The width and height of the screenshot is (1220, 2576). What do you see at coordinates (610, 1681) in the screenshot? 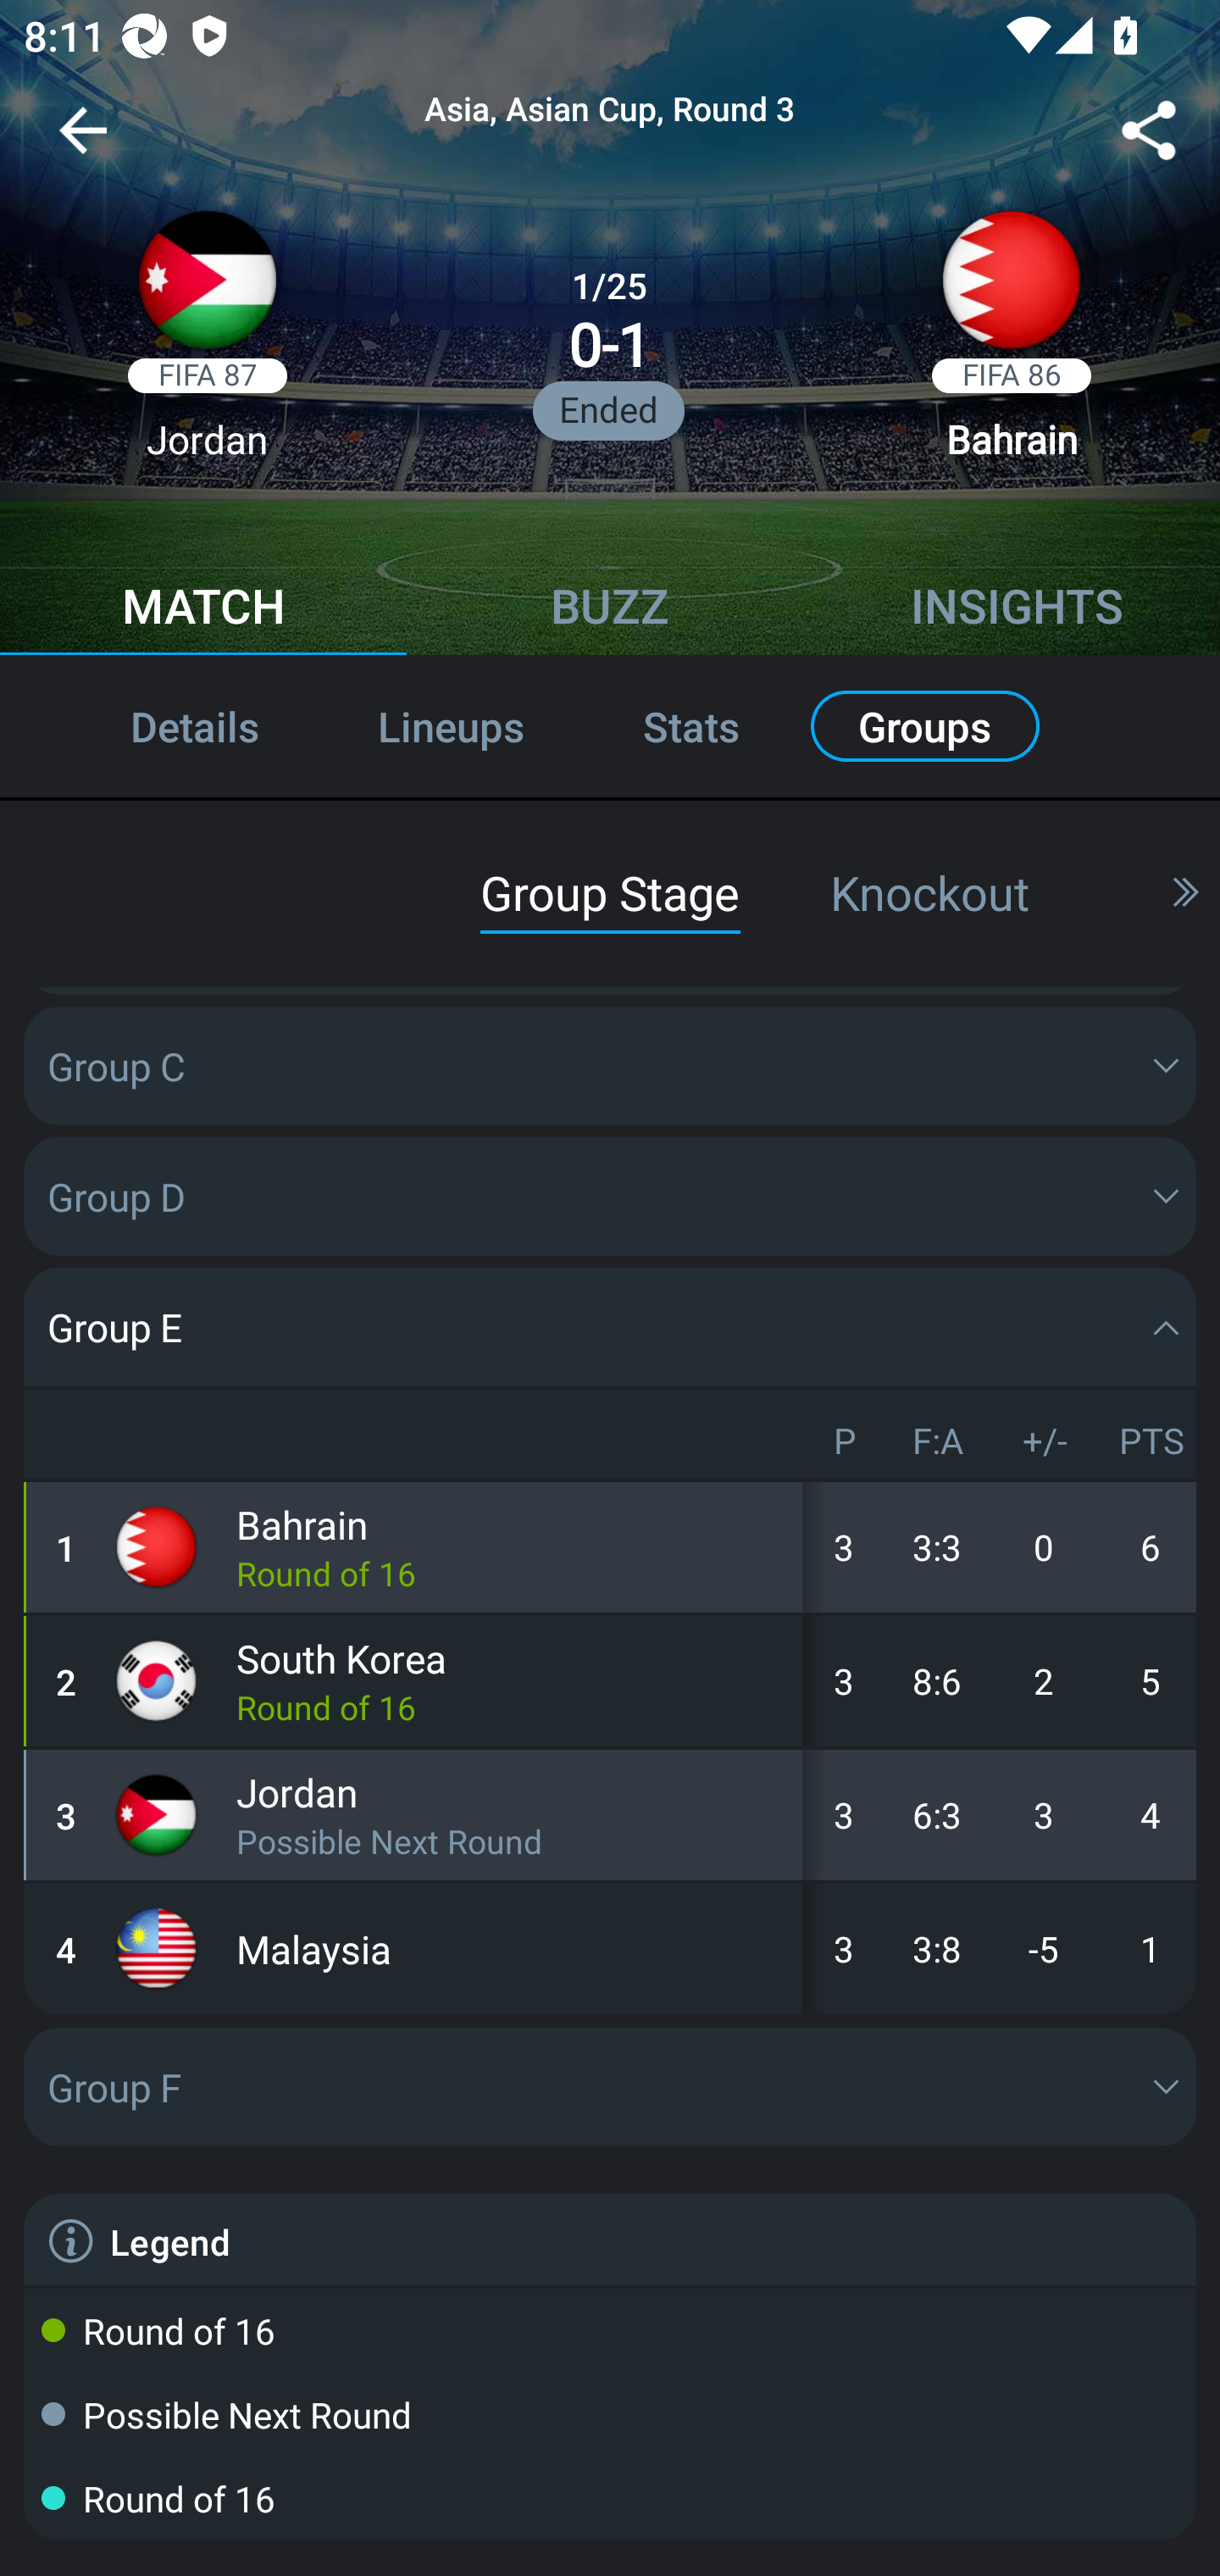
I see `2 South Korea Round of 16 3 8:6 2 5` at bounding box center [610, 1681].